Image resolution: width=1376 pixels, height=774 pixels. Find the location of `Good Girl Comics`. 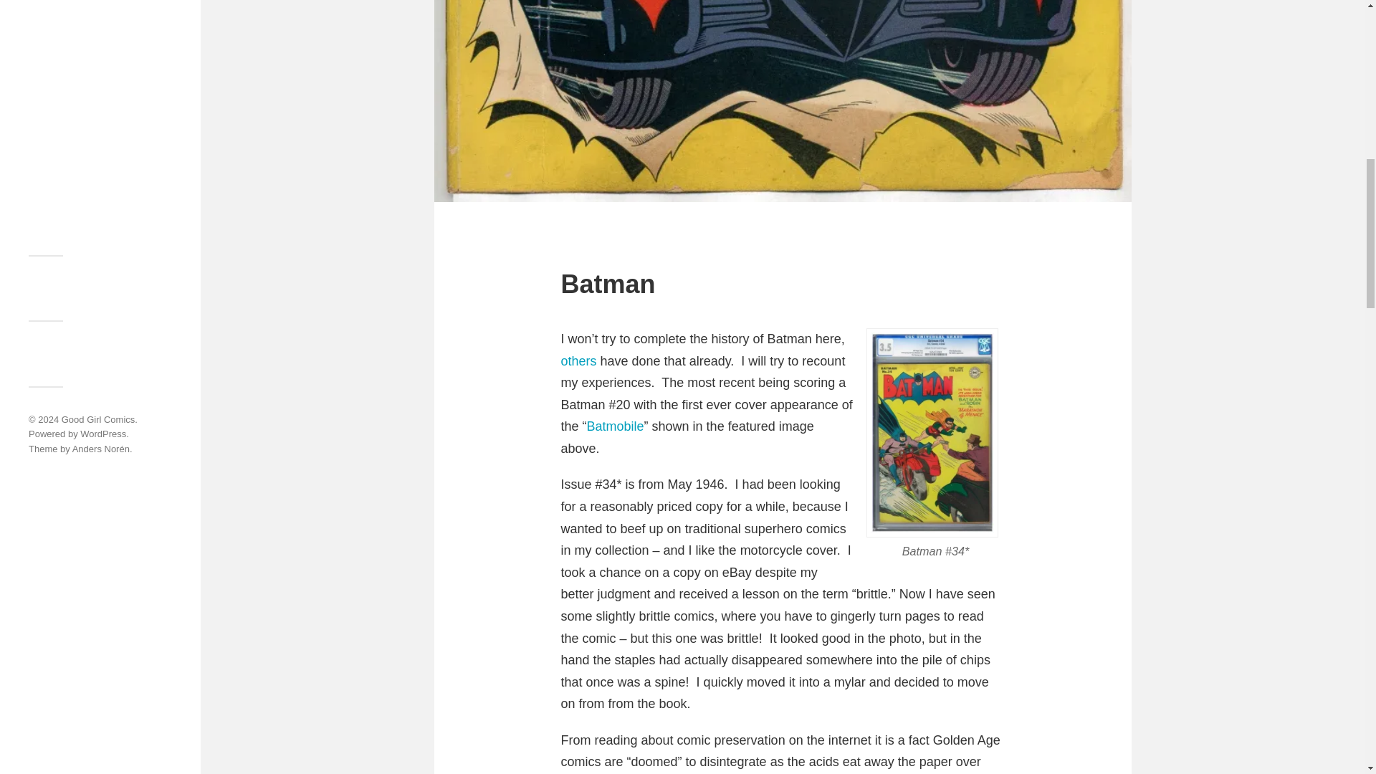

Good Girl Comics is located at coordinates (98, 419).